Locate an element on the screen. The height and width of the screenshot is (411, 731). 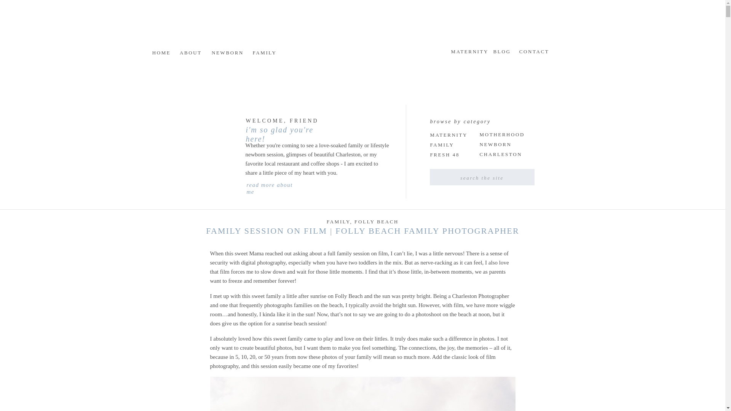
read more about me  is located at coordinates (275, 185).